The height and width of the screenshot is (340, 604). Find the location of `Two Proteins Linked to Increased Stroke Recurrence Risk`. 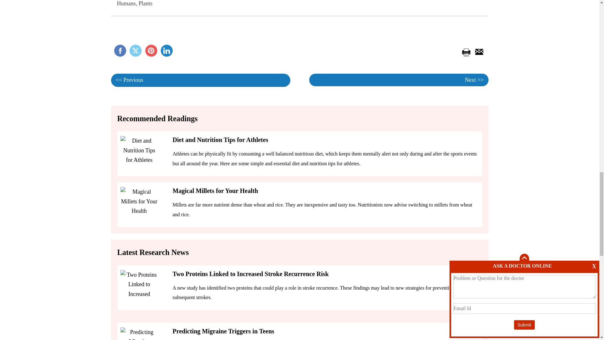

Two Proteins Linked to Increased Stroke Recurrence Risk is located at coordinates (151, 50).